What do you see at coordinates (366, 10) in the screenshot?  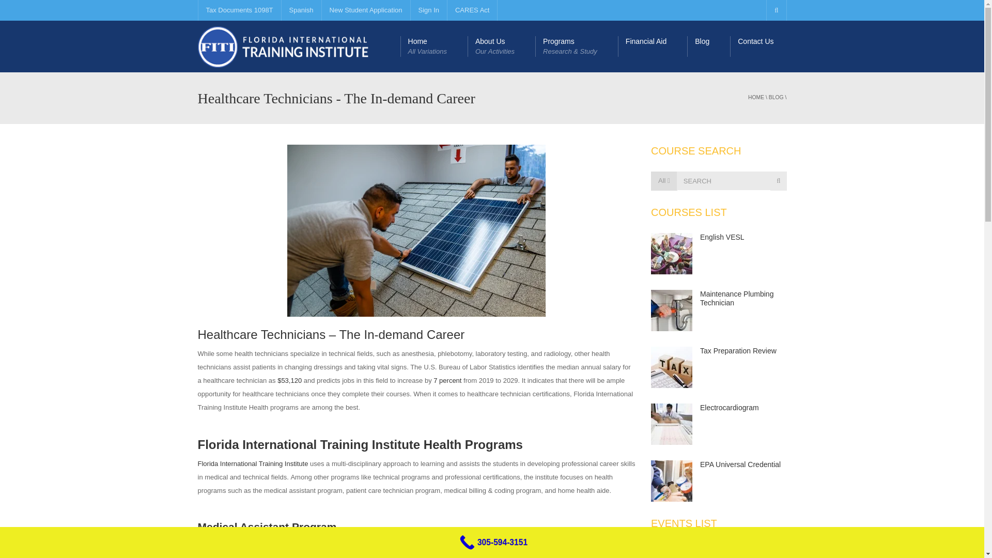 I see `English VESL` at bounding box center [366, 10].